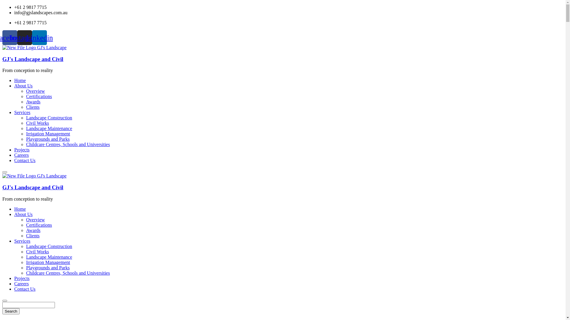  What do you see at coordinates (39, 97) in the screenshot?
I see `Certifications` at bounding box center [39, 97].